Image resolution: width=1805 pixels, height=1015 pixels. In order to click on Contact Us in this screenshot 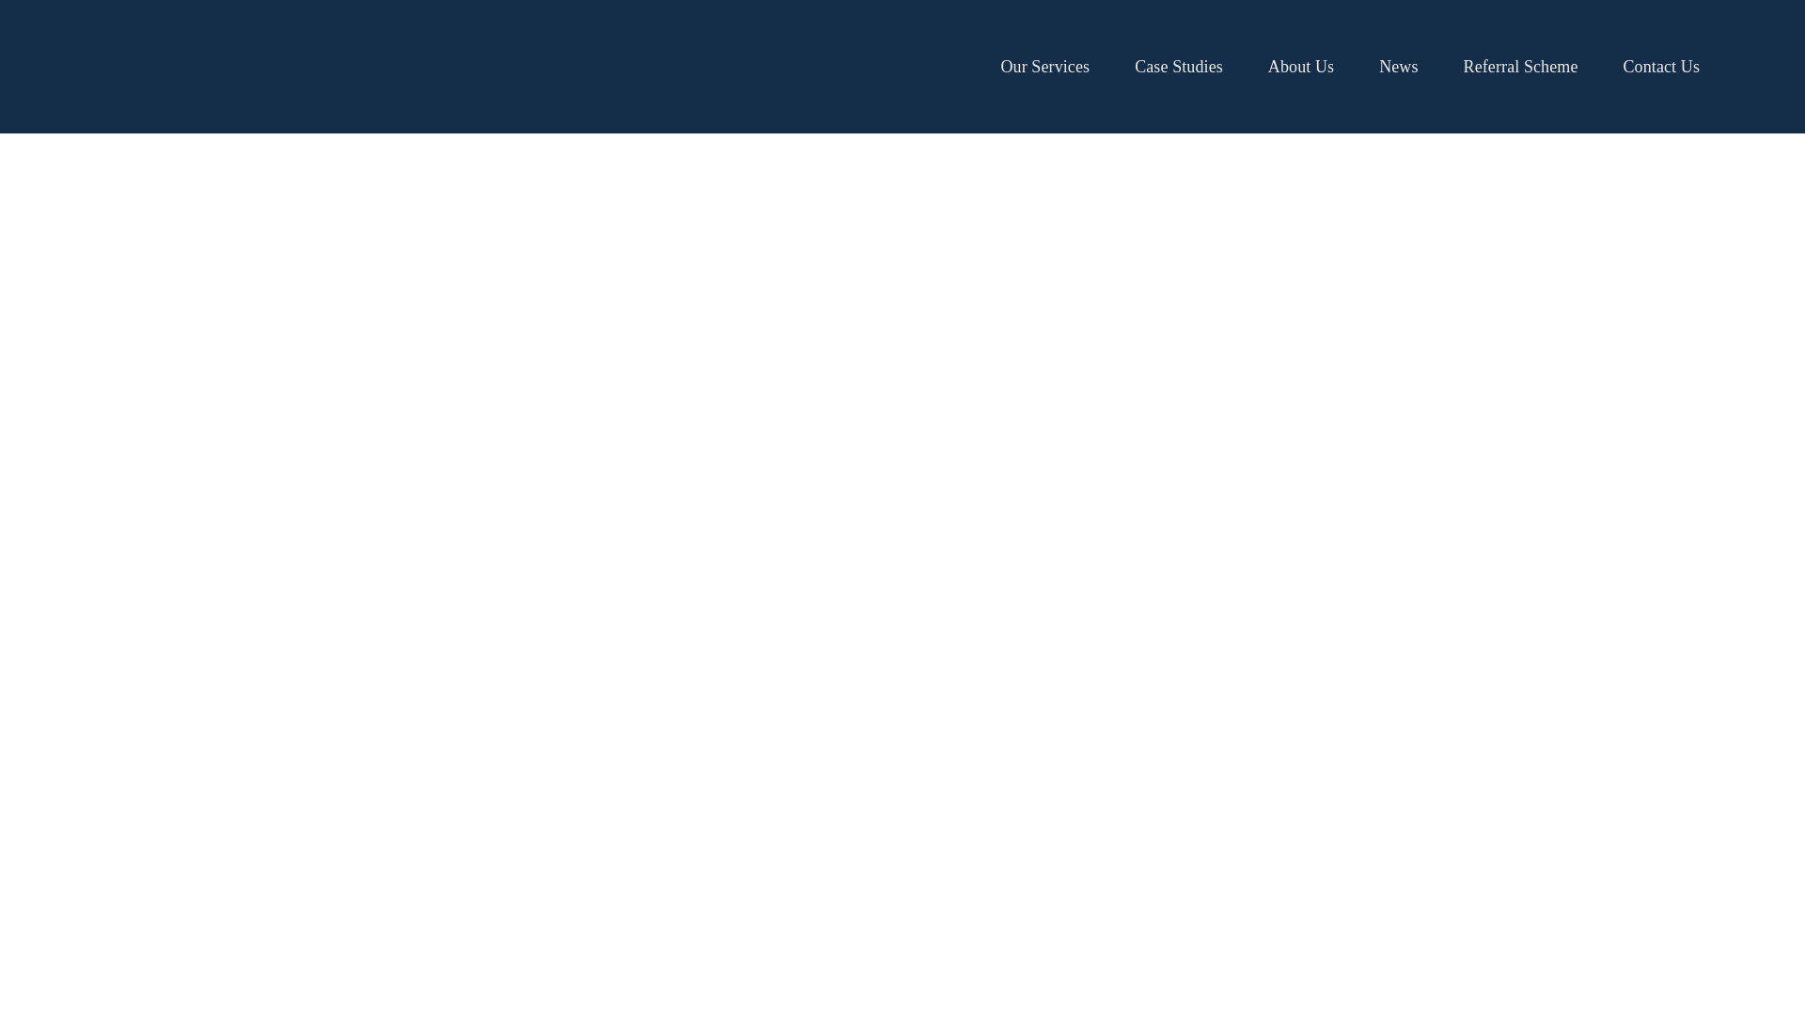, I will do `click(1661, 66)`.